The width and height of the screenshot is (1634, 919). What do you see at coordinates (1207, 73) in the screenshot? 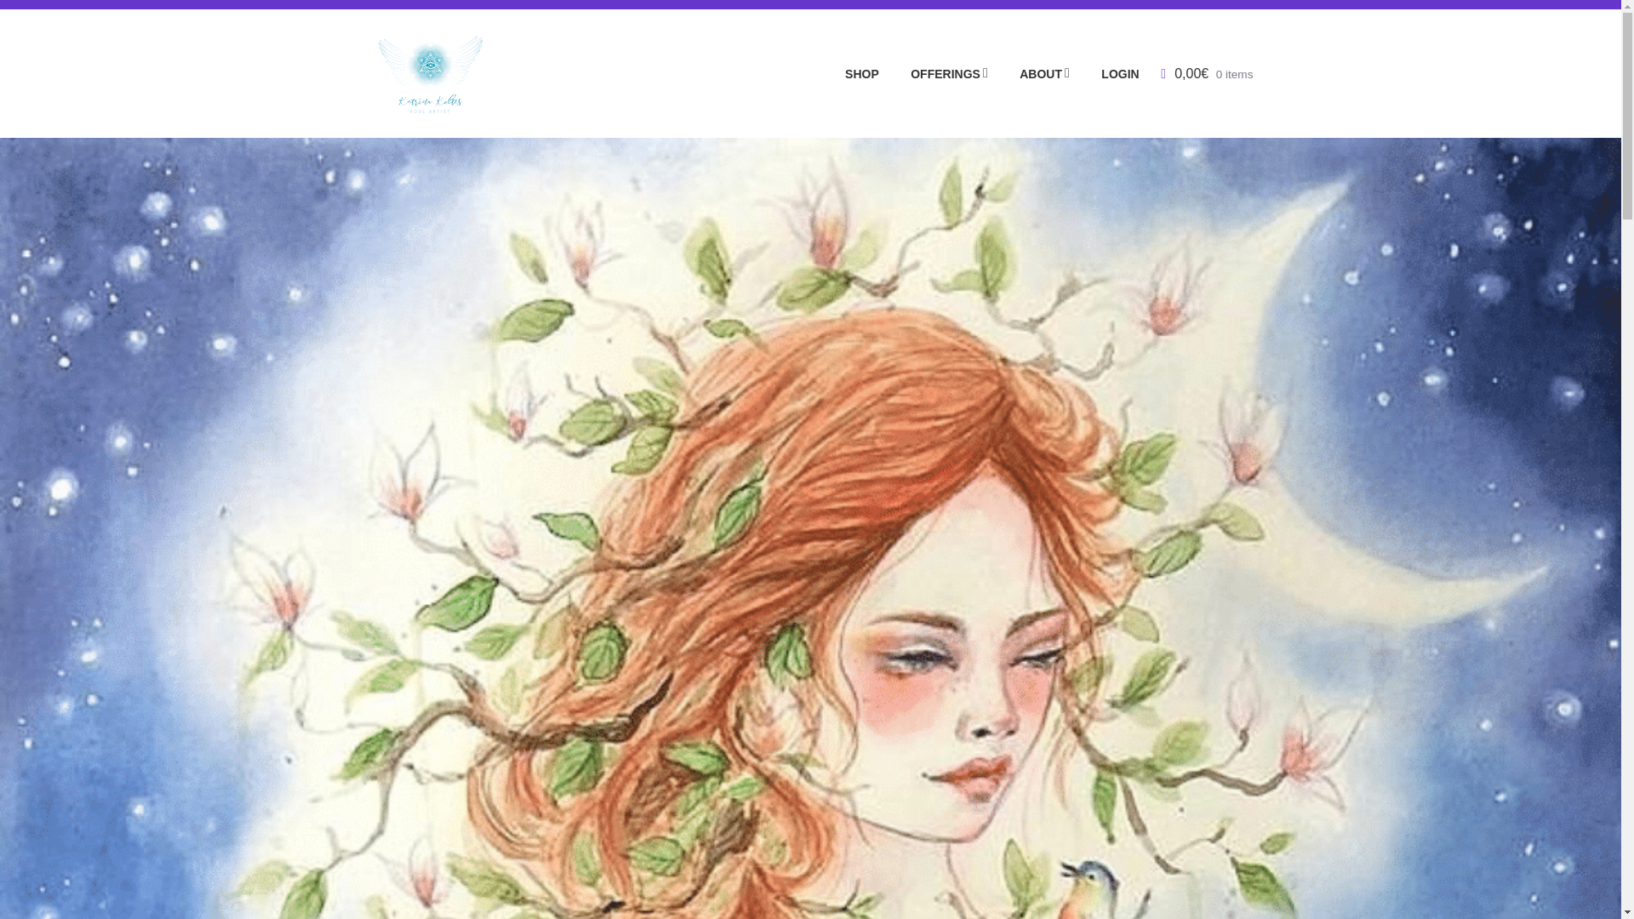
I see `View your shopping cart` at bounding box center [1207, 73].